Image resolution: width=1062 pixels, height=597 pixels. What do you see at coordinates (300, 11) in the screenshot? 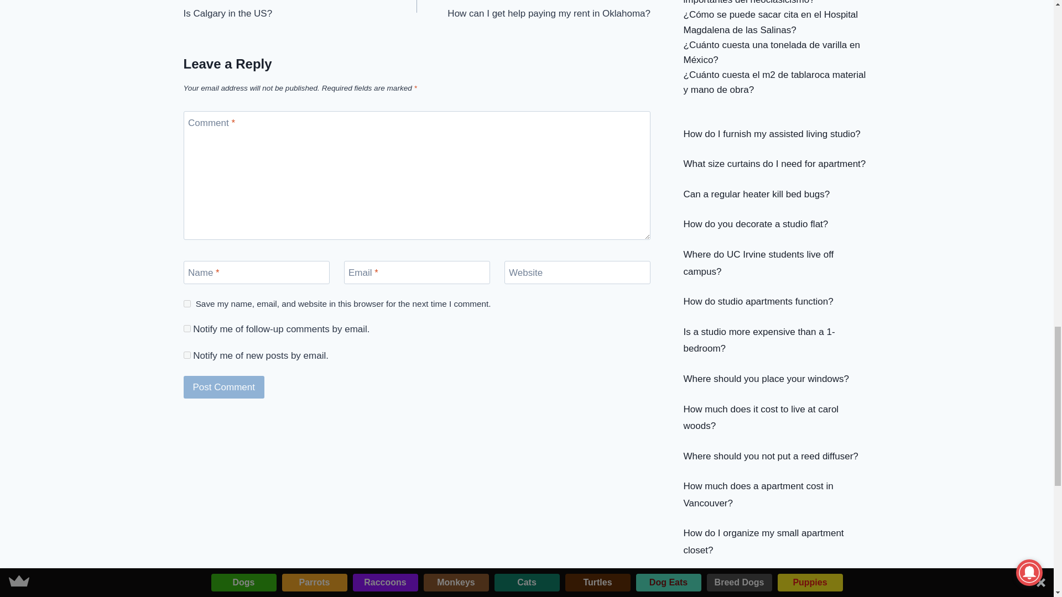
I see `Post Comment` at bounding box center [300, 11].